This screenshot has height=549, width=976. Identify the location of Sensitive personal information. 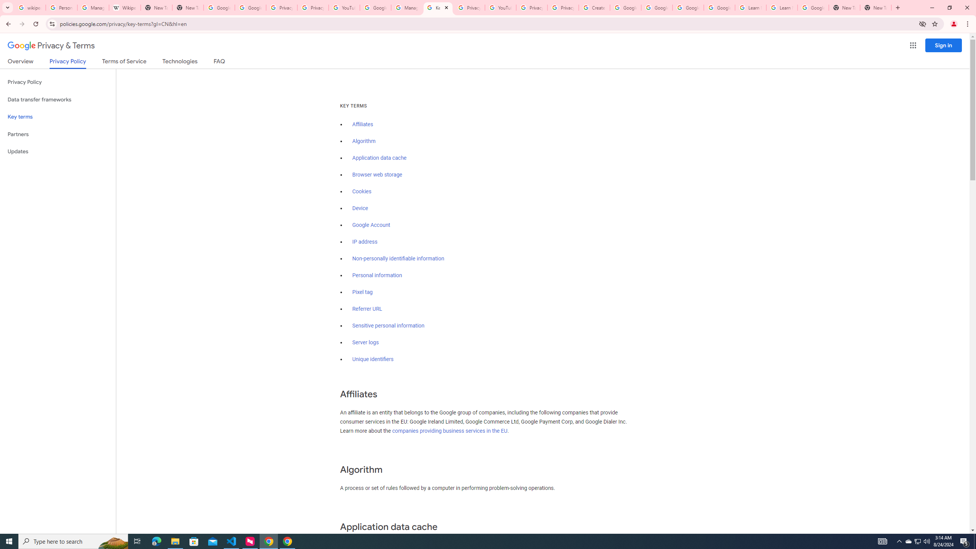
(388, 326).